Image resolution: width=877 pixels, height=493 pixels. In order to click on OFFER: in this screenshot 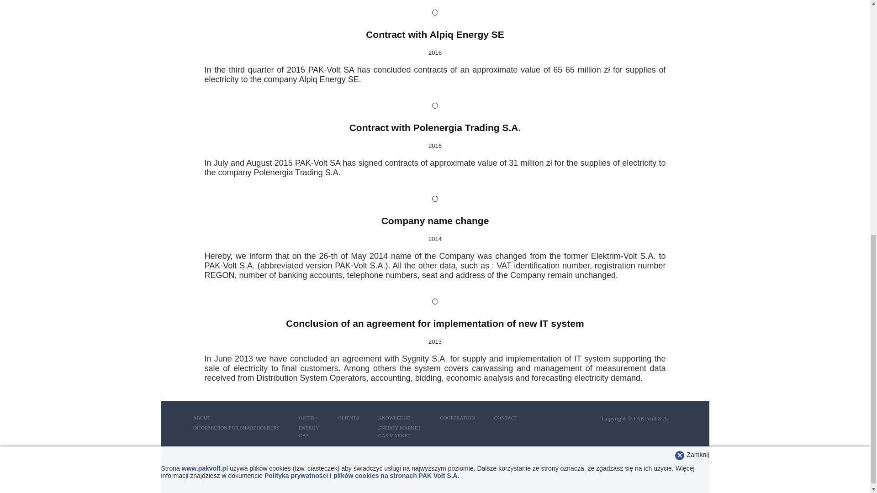, I will do `click(307, 418)`.